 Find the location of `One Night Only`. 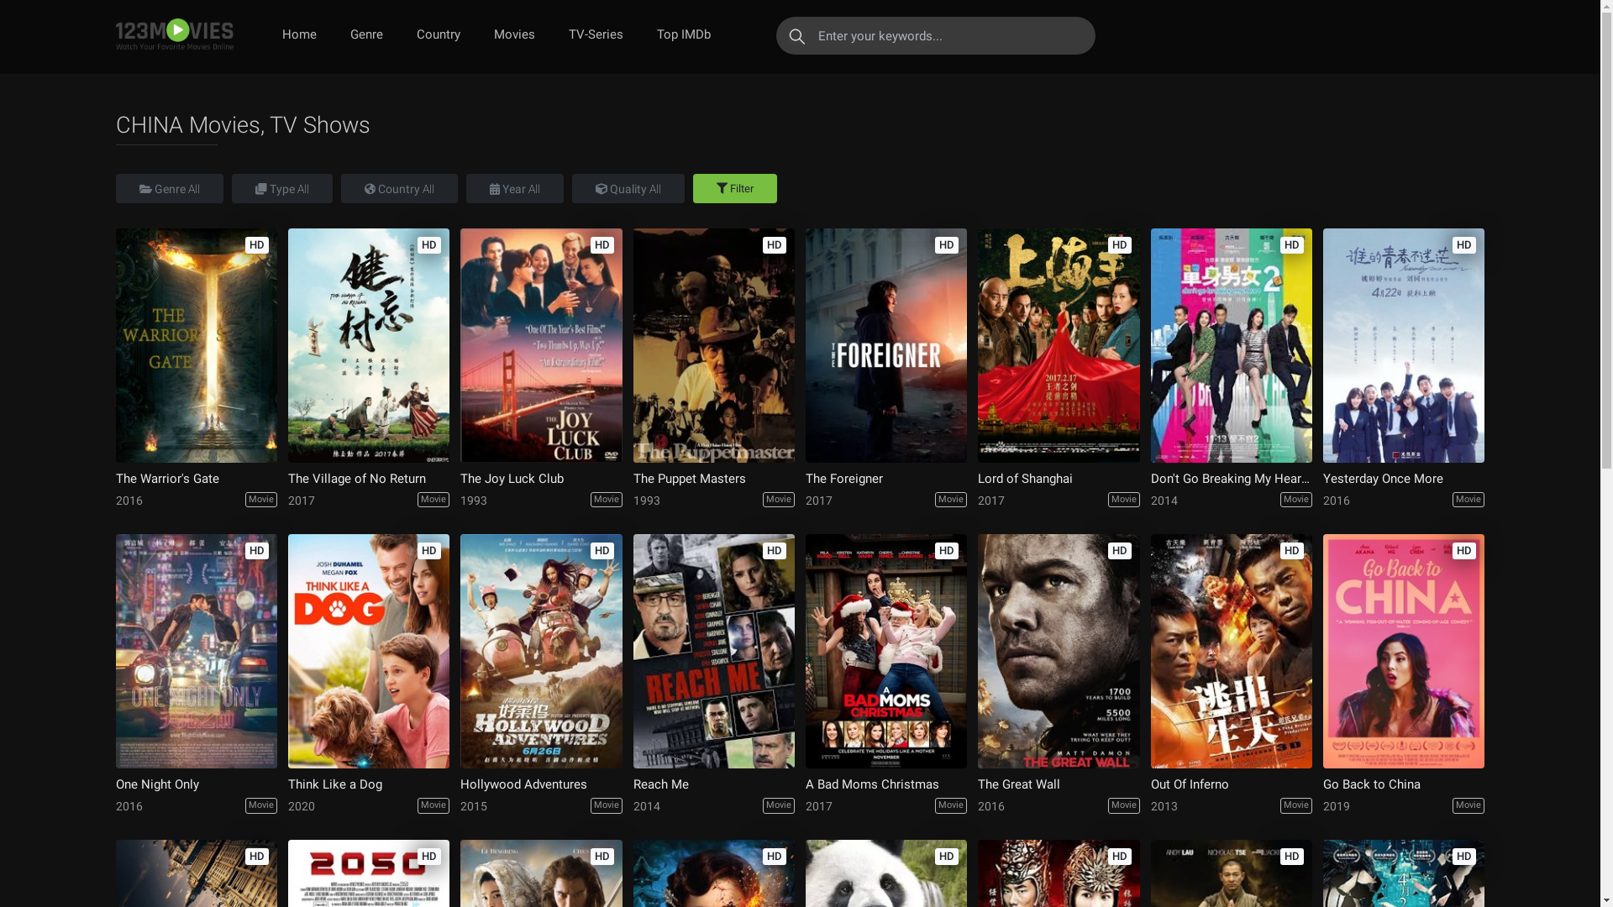

One Night Only is located at coordinates (197, 652).